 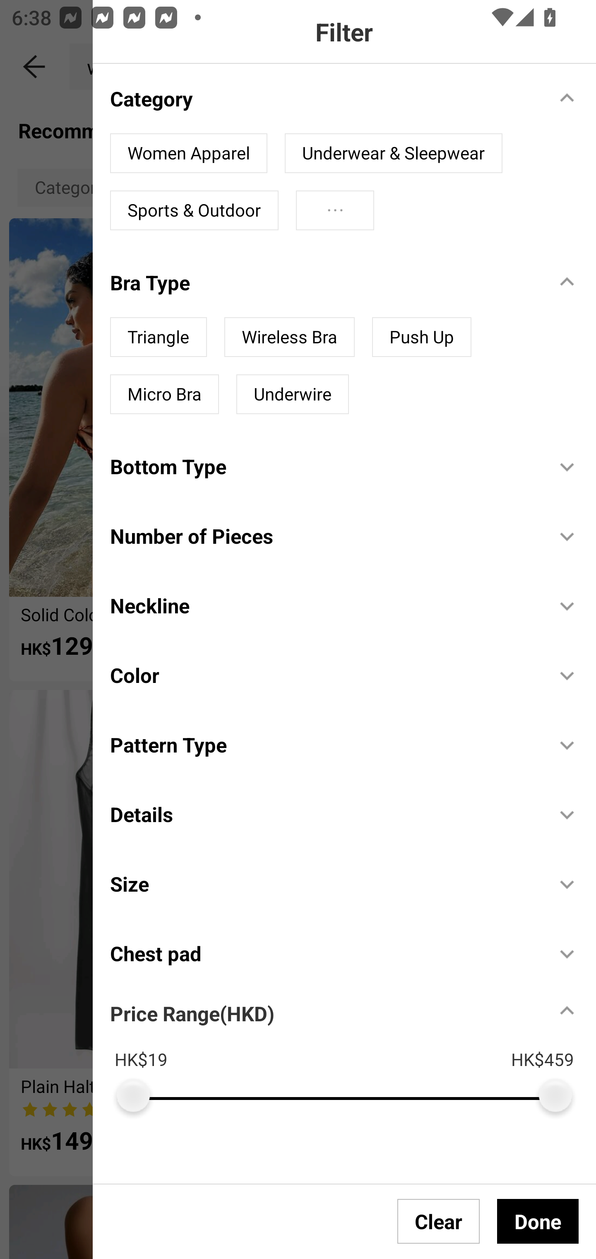 I want to click on Done, so click(x=538, y=1221).